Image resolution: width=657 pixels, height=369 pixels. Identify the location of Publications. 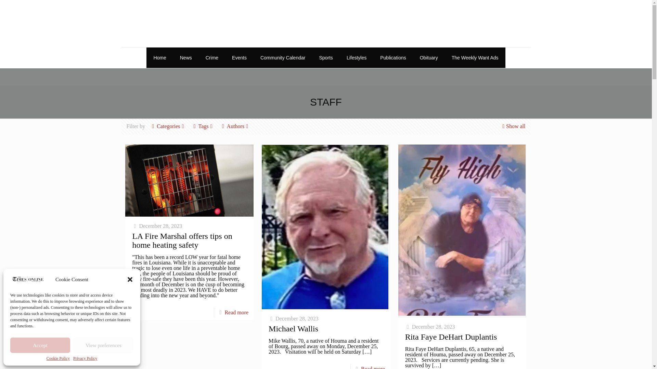
(393, 57).